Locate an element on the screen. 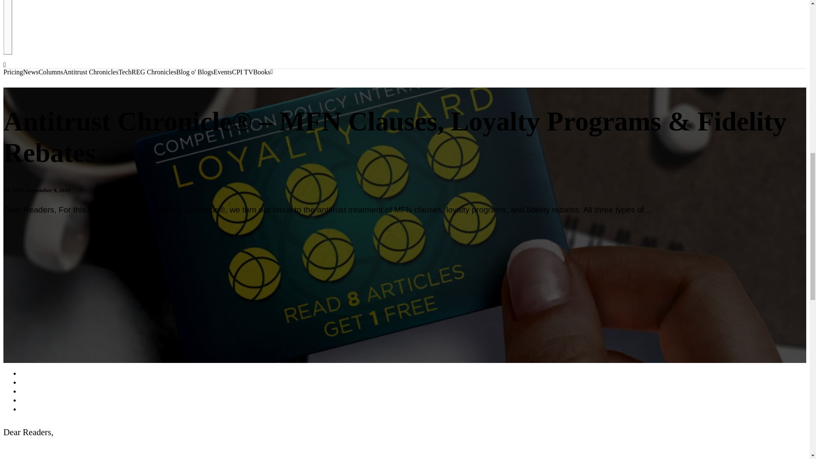 The height and width of the screenshot is (459, 816). TechREG Chronicles is located at coordinates (147, 72).